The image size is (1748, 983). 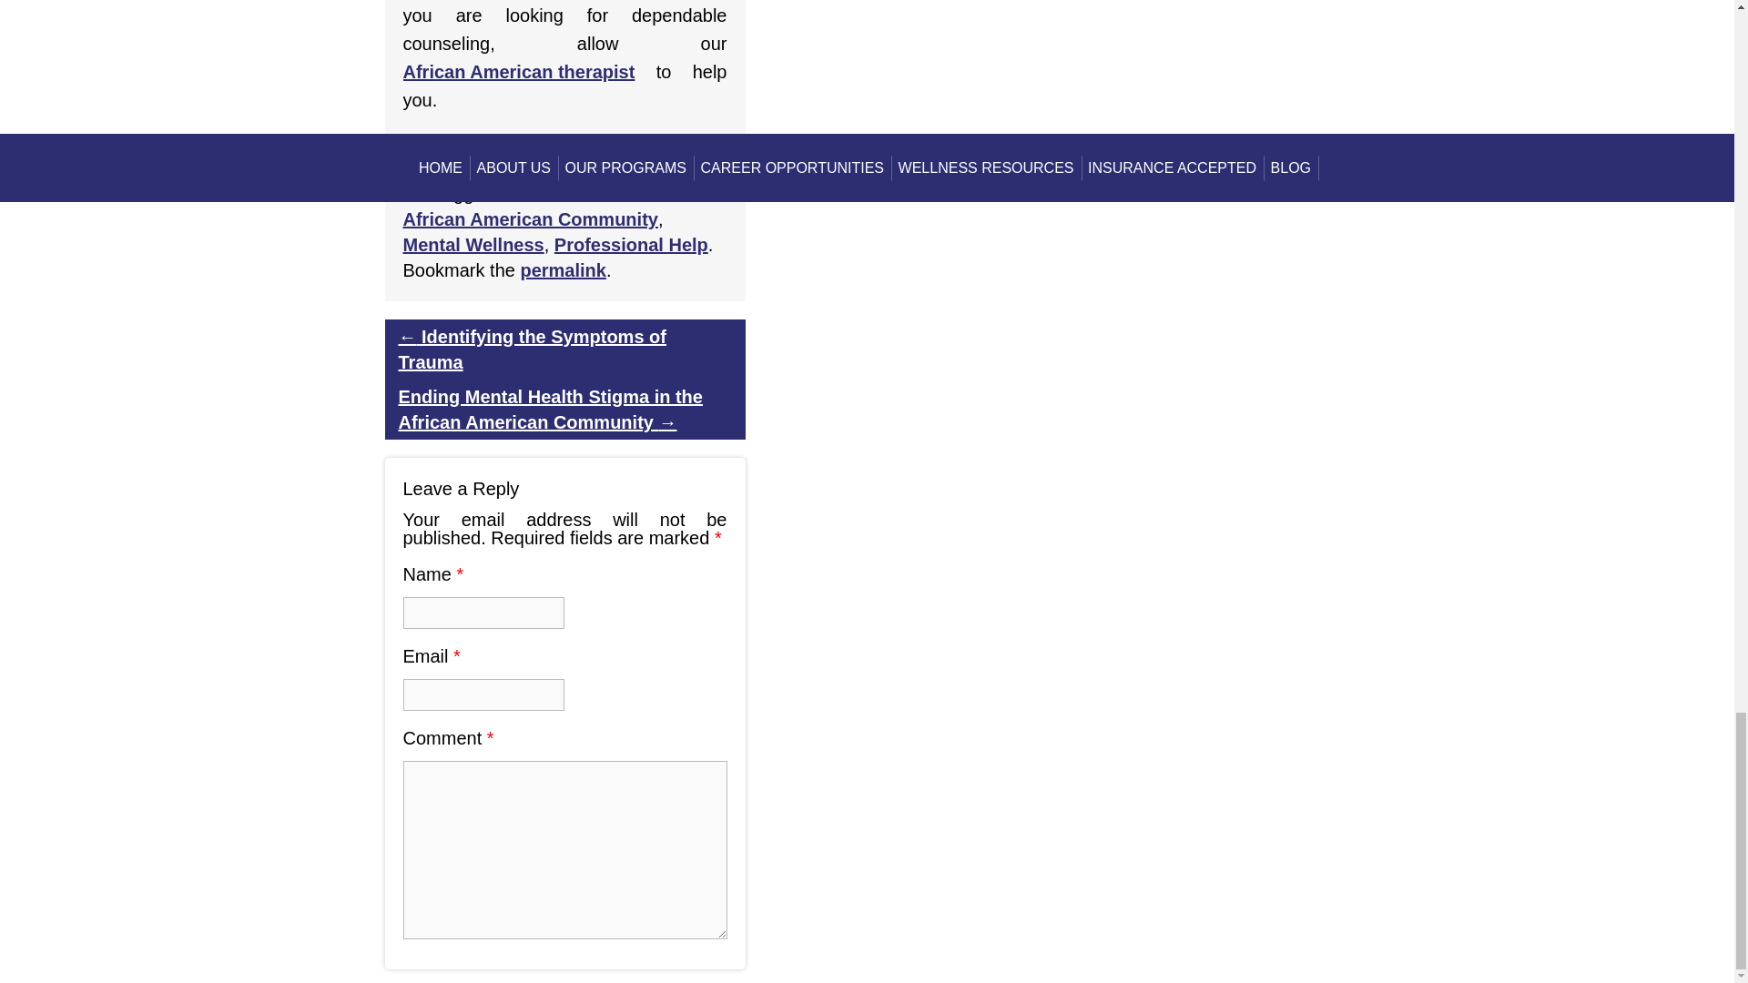 I want to click on Professional Help, so click(x=630, y=244).